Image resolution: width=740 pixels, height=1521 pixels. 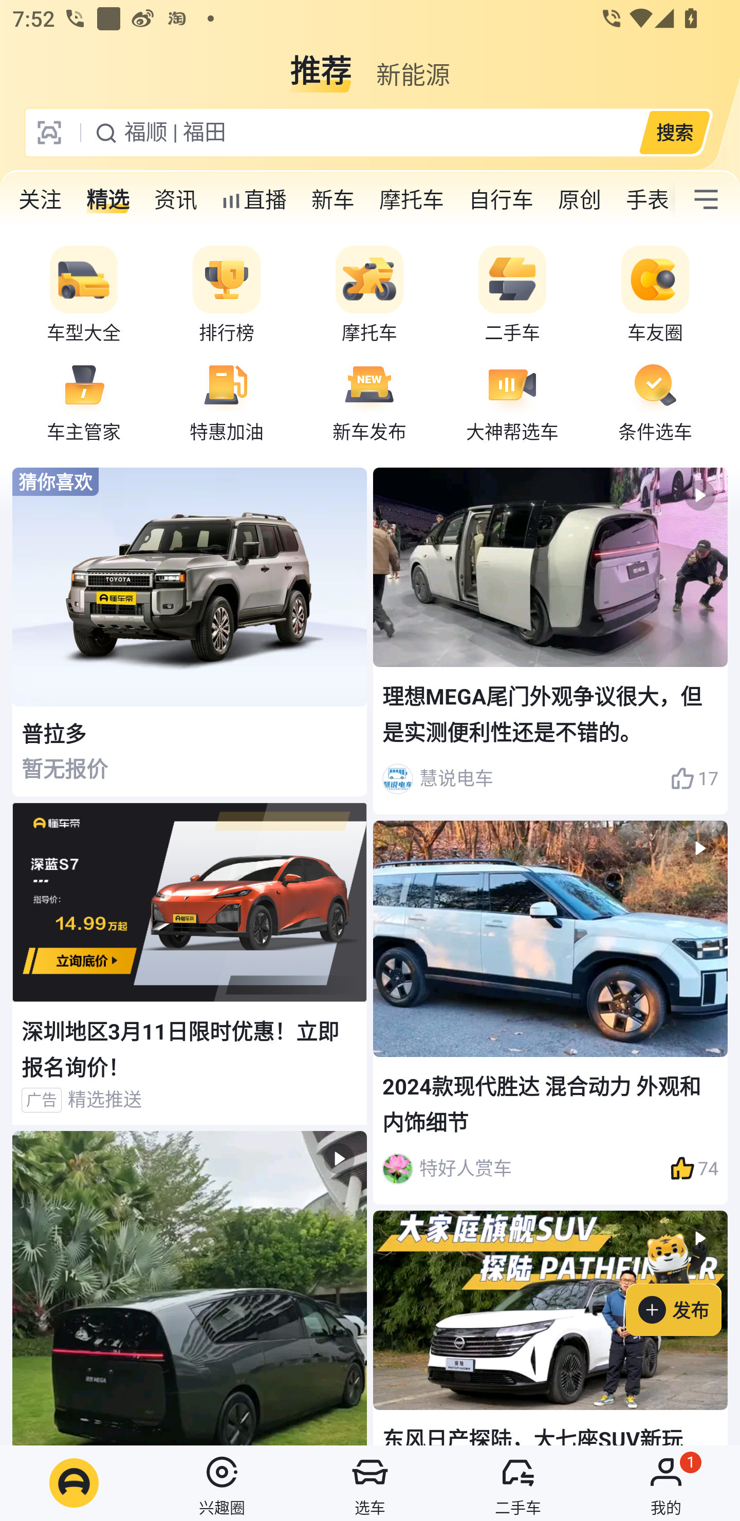 What do you see at coordinates (369, 295) in the screenshot?
I see `摩托车` at bounding box center [369, 295].